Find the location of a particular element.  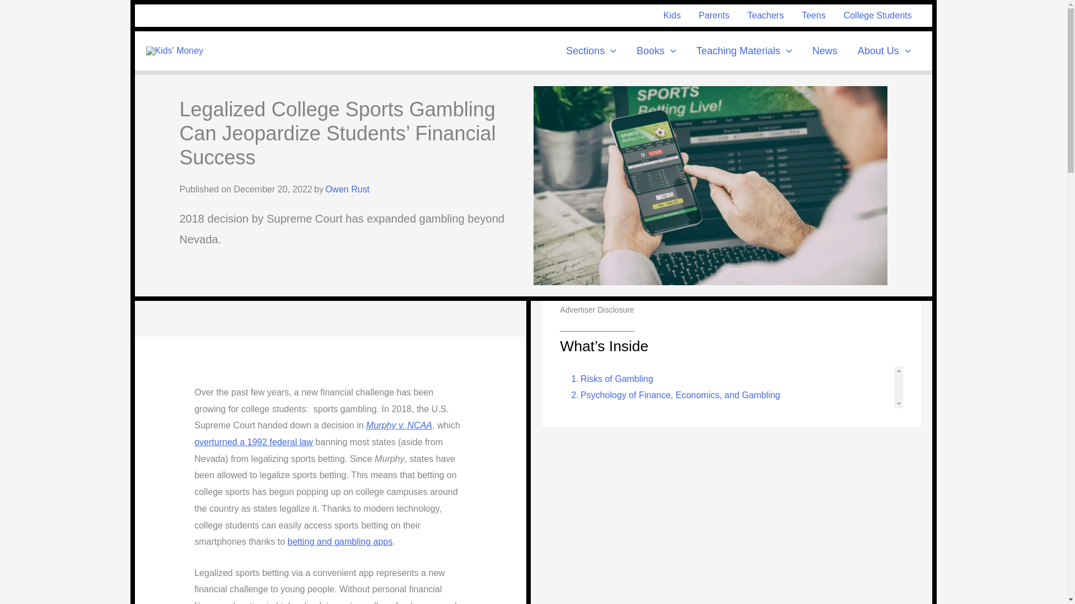

Sections is located at coordinates (591, 51).